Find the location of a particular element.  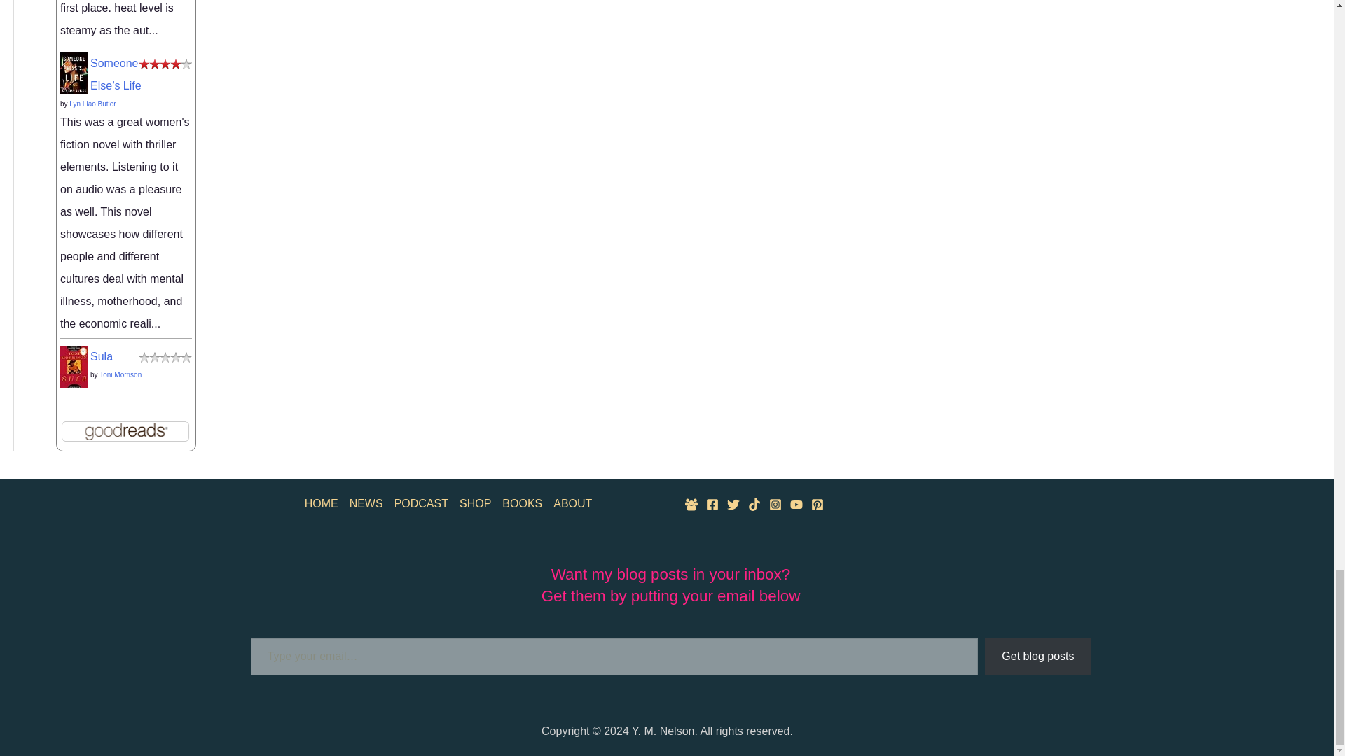

Sula is located at coordinates (74, 367).